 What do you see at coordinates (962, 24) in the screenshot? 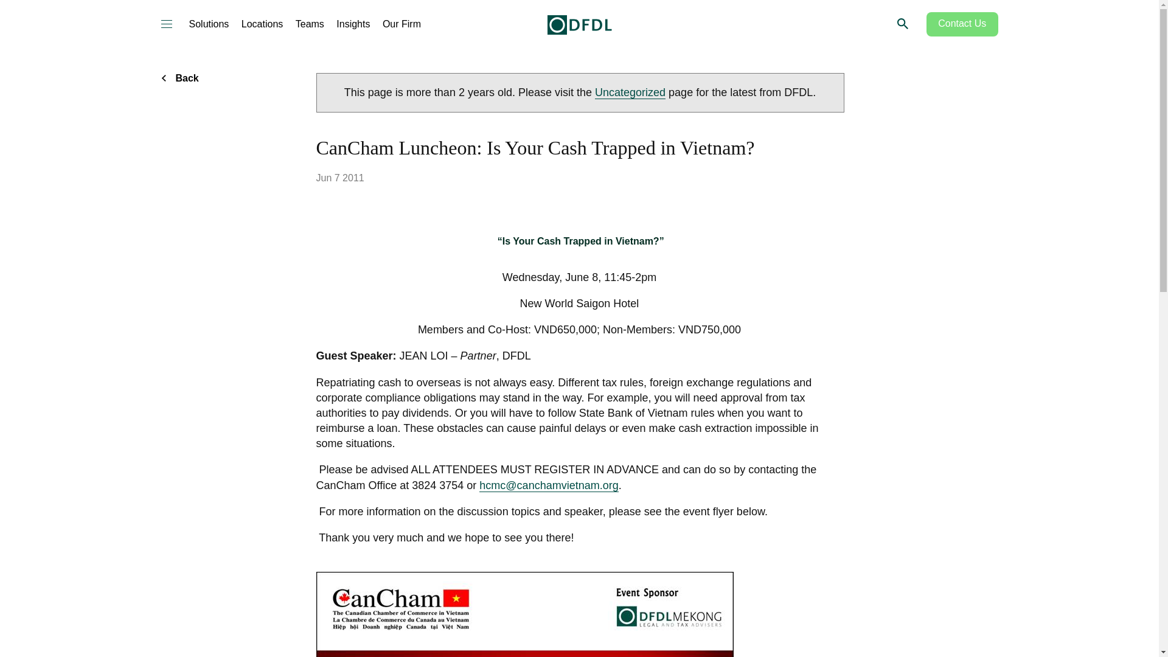
I see `Contact Us` at bounding box center [962, 24].